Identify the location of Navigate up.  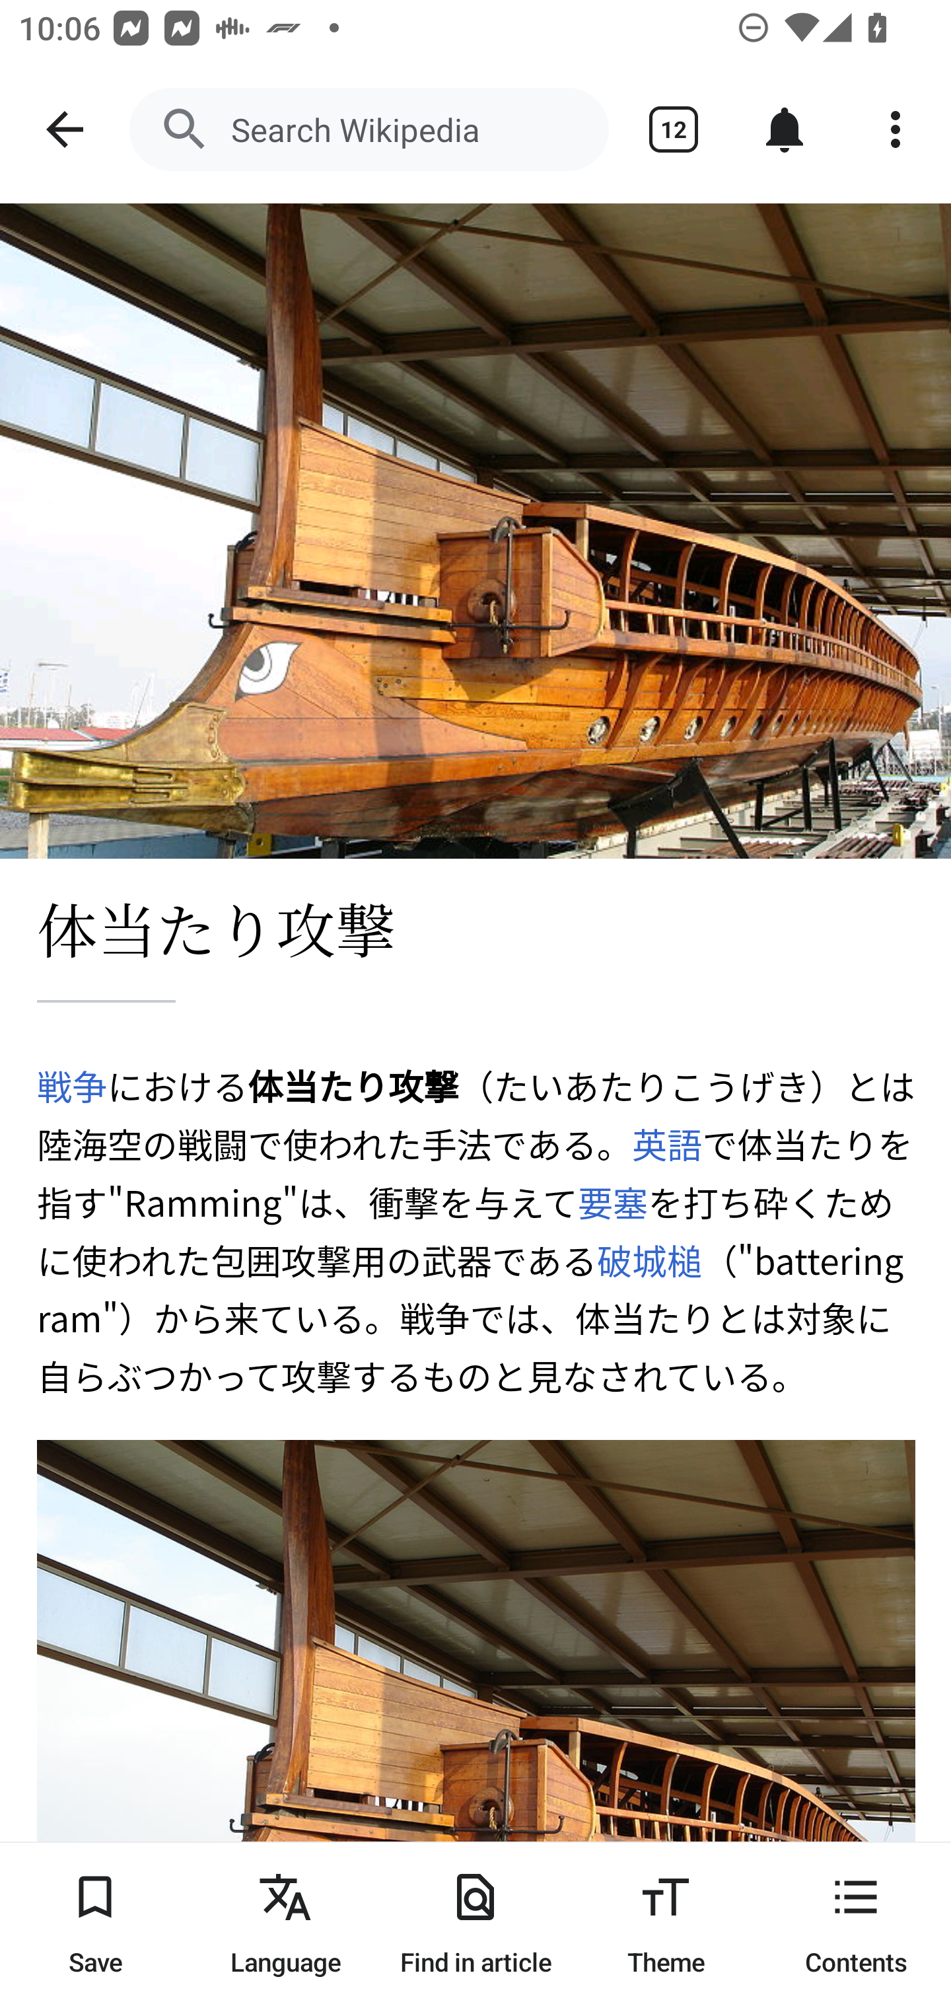
(65, 129).